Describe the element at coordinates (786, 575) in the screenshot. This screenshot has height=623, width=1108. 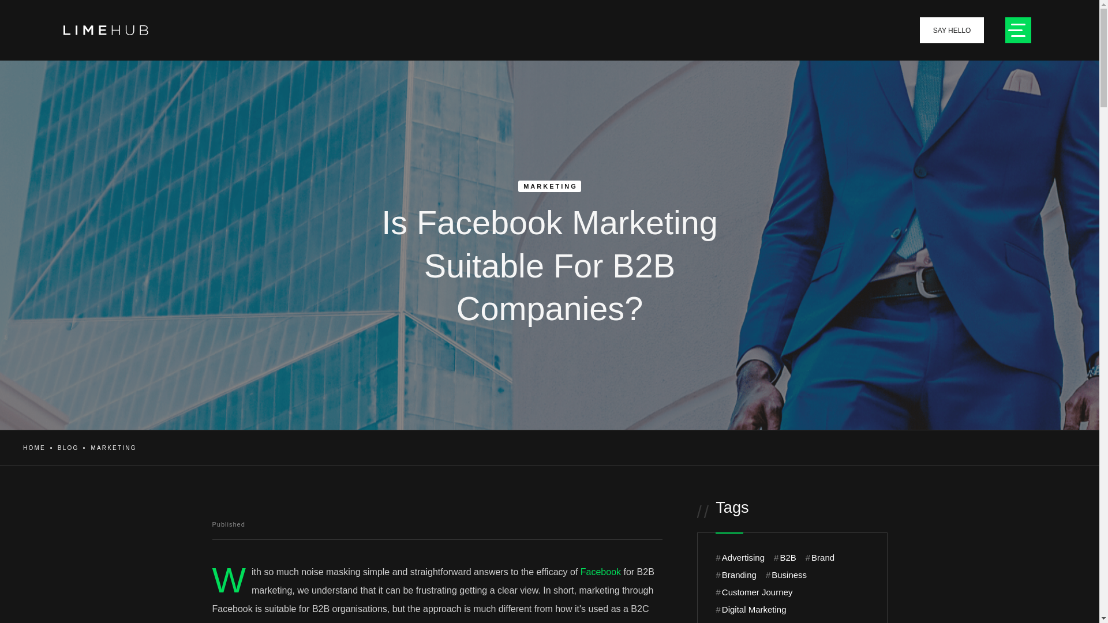
I see `#
Business` at that location.